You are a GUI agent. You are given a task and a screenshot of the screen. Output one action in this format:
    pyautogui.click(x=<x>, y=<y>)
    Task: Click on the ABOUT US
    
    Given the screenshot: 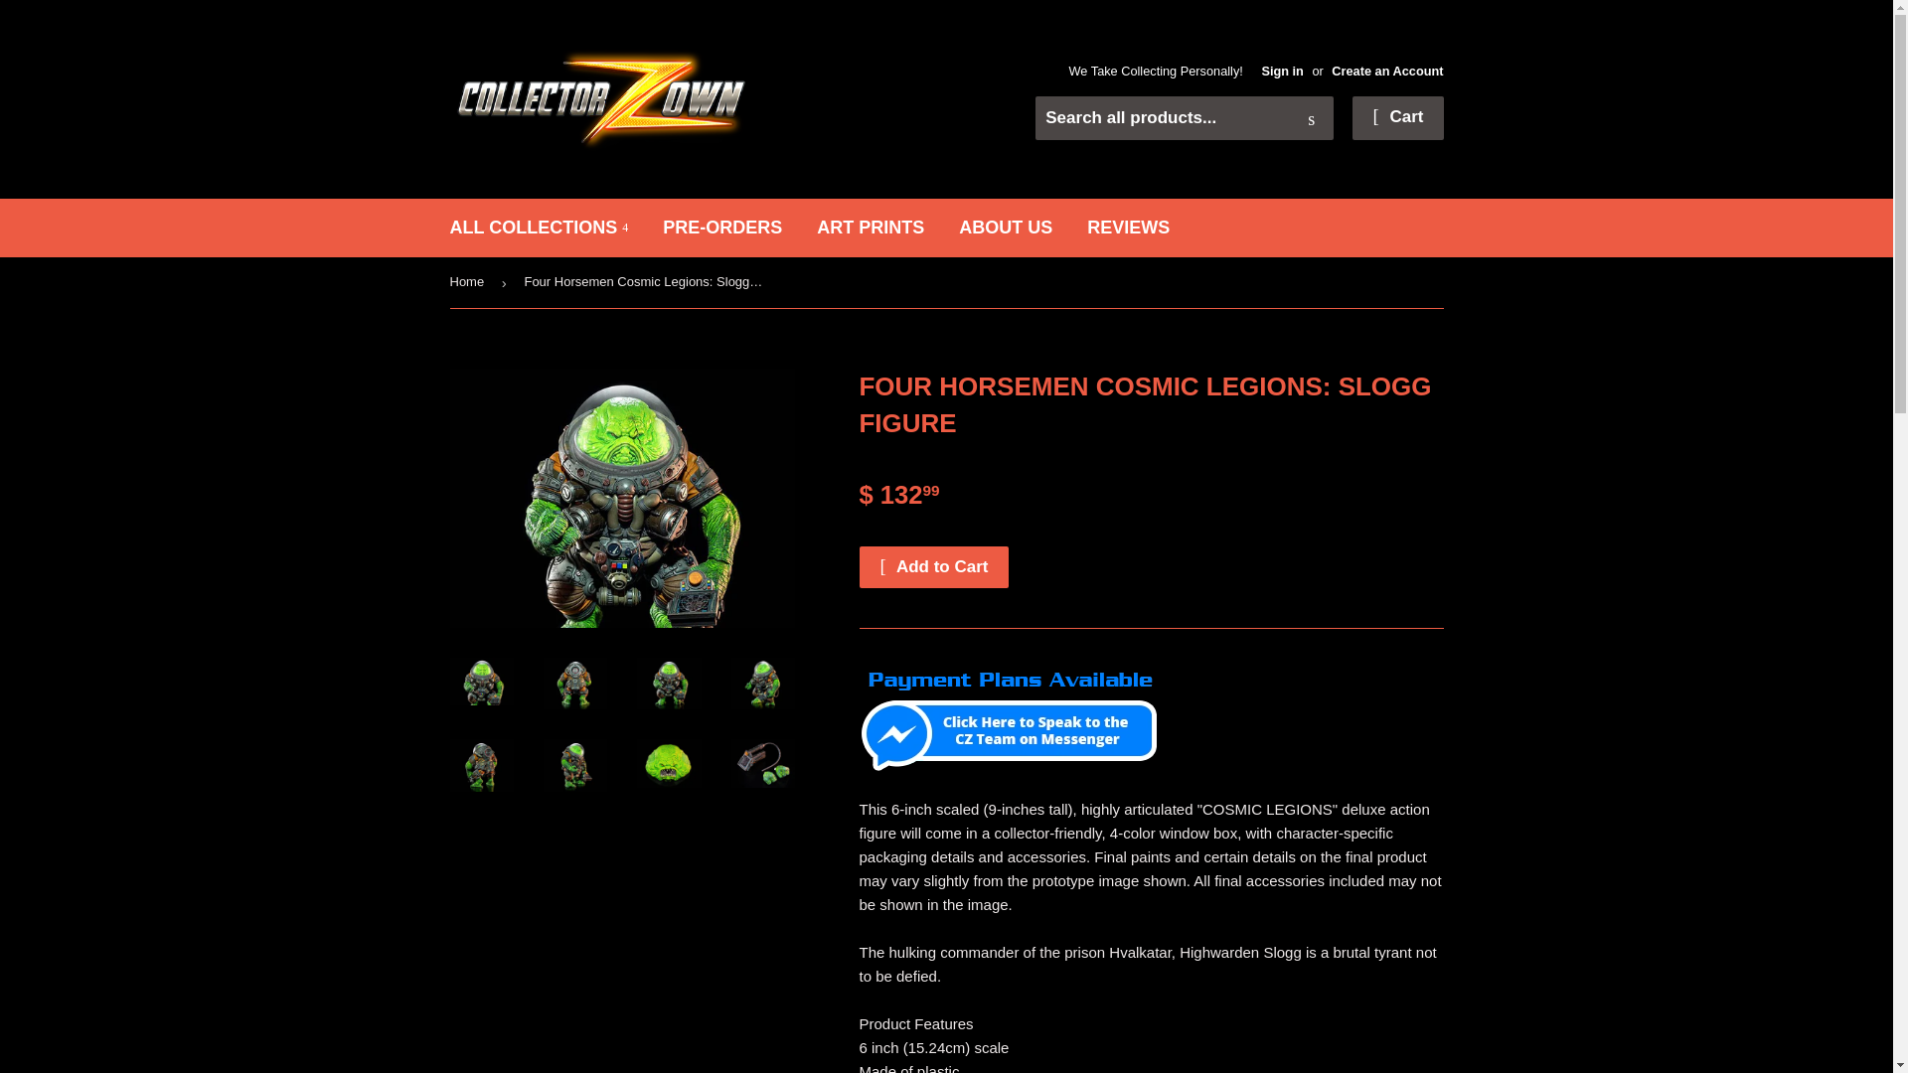 What is the action you would take?
    pyautogui.click(x=1006, y=228)
    